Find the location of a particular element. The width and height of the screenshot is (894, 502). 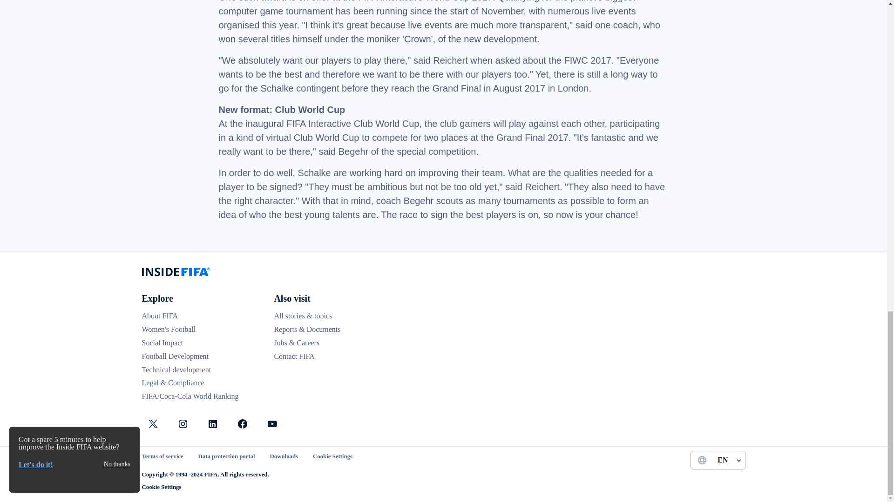

Downloads is located at coordinates (284, 456).